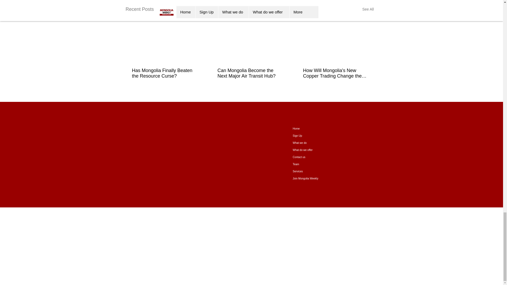 The image size is (507, 285). What do you see at coordinates (313, 164) in the screenshot?
I see `Team` at bounding box center [313, 164].